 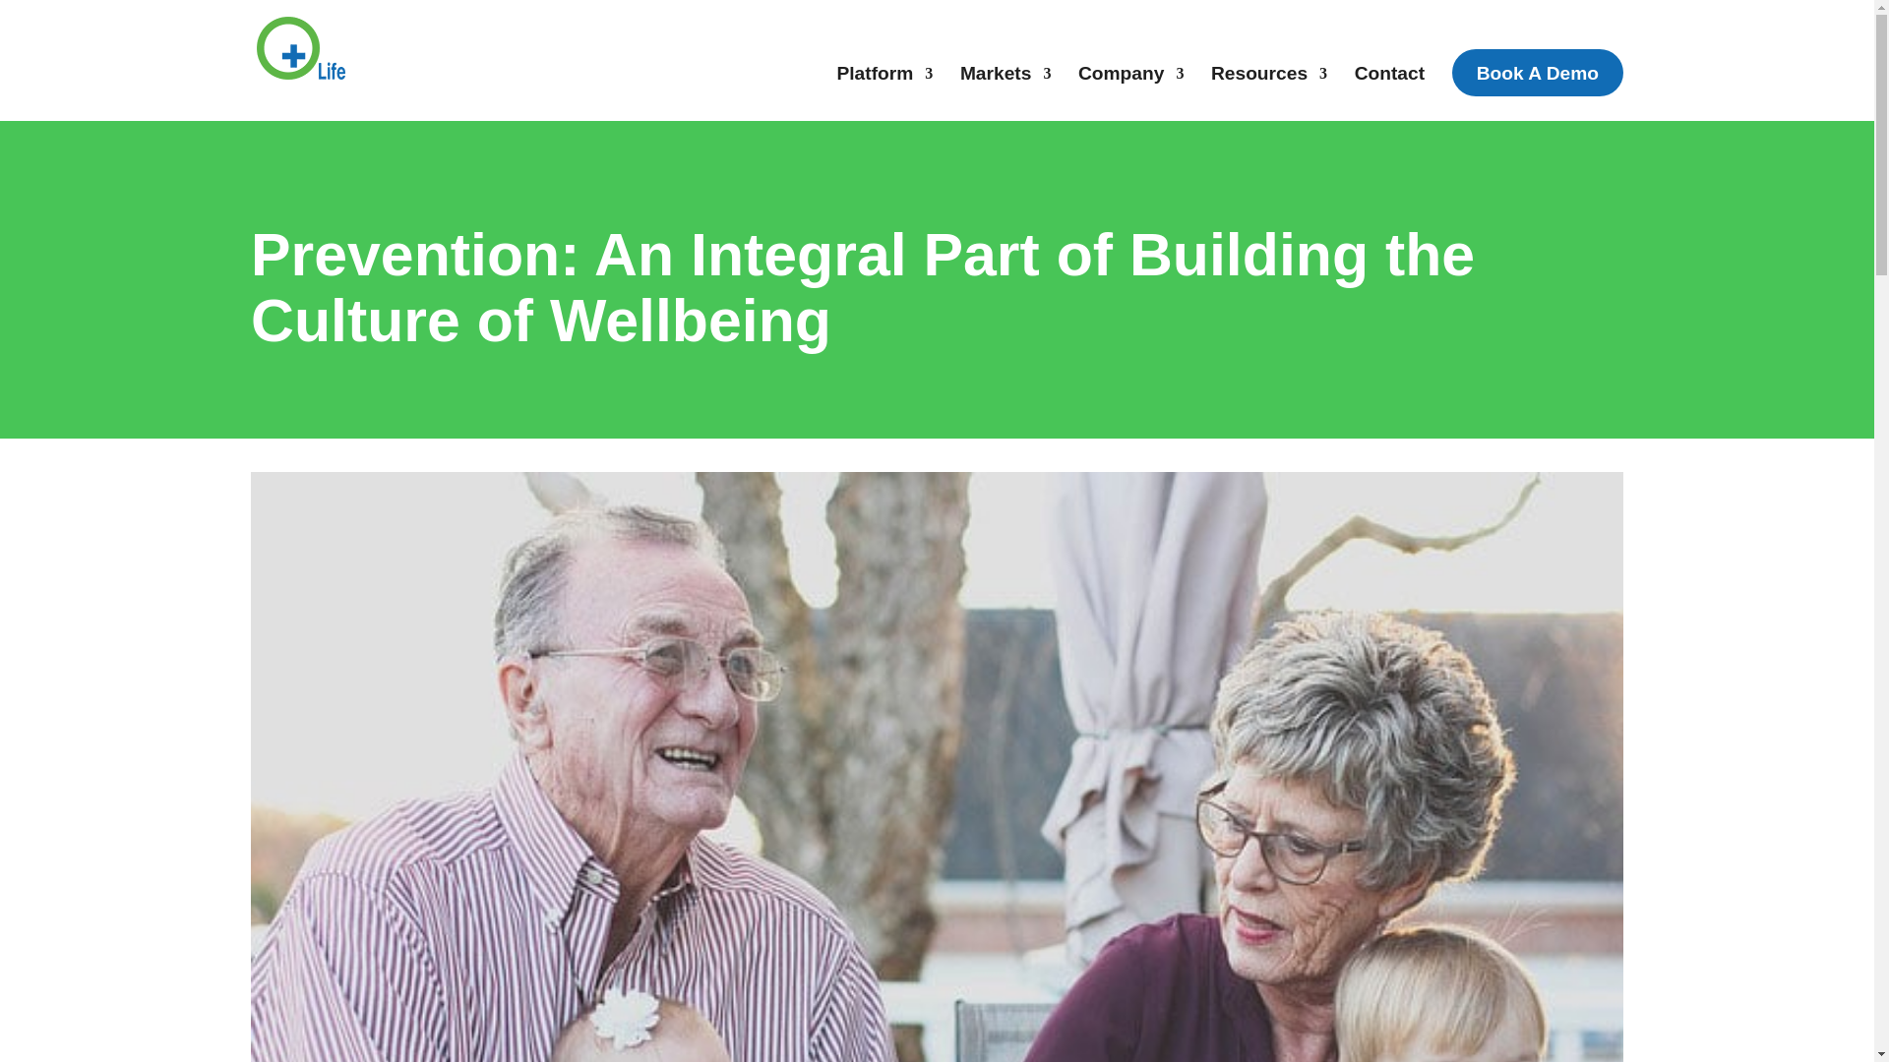 What do you see at coordinates (1537, 73) in the screenshot?
I see `Book A Demo` at bounding box center [1537, 73].